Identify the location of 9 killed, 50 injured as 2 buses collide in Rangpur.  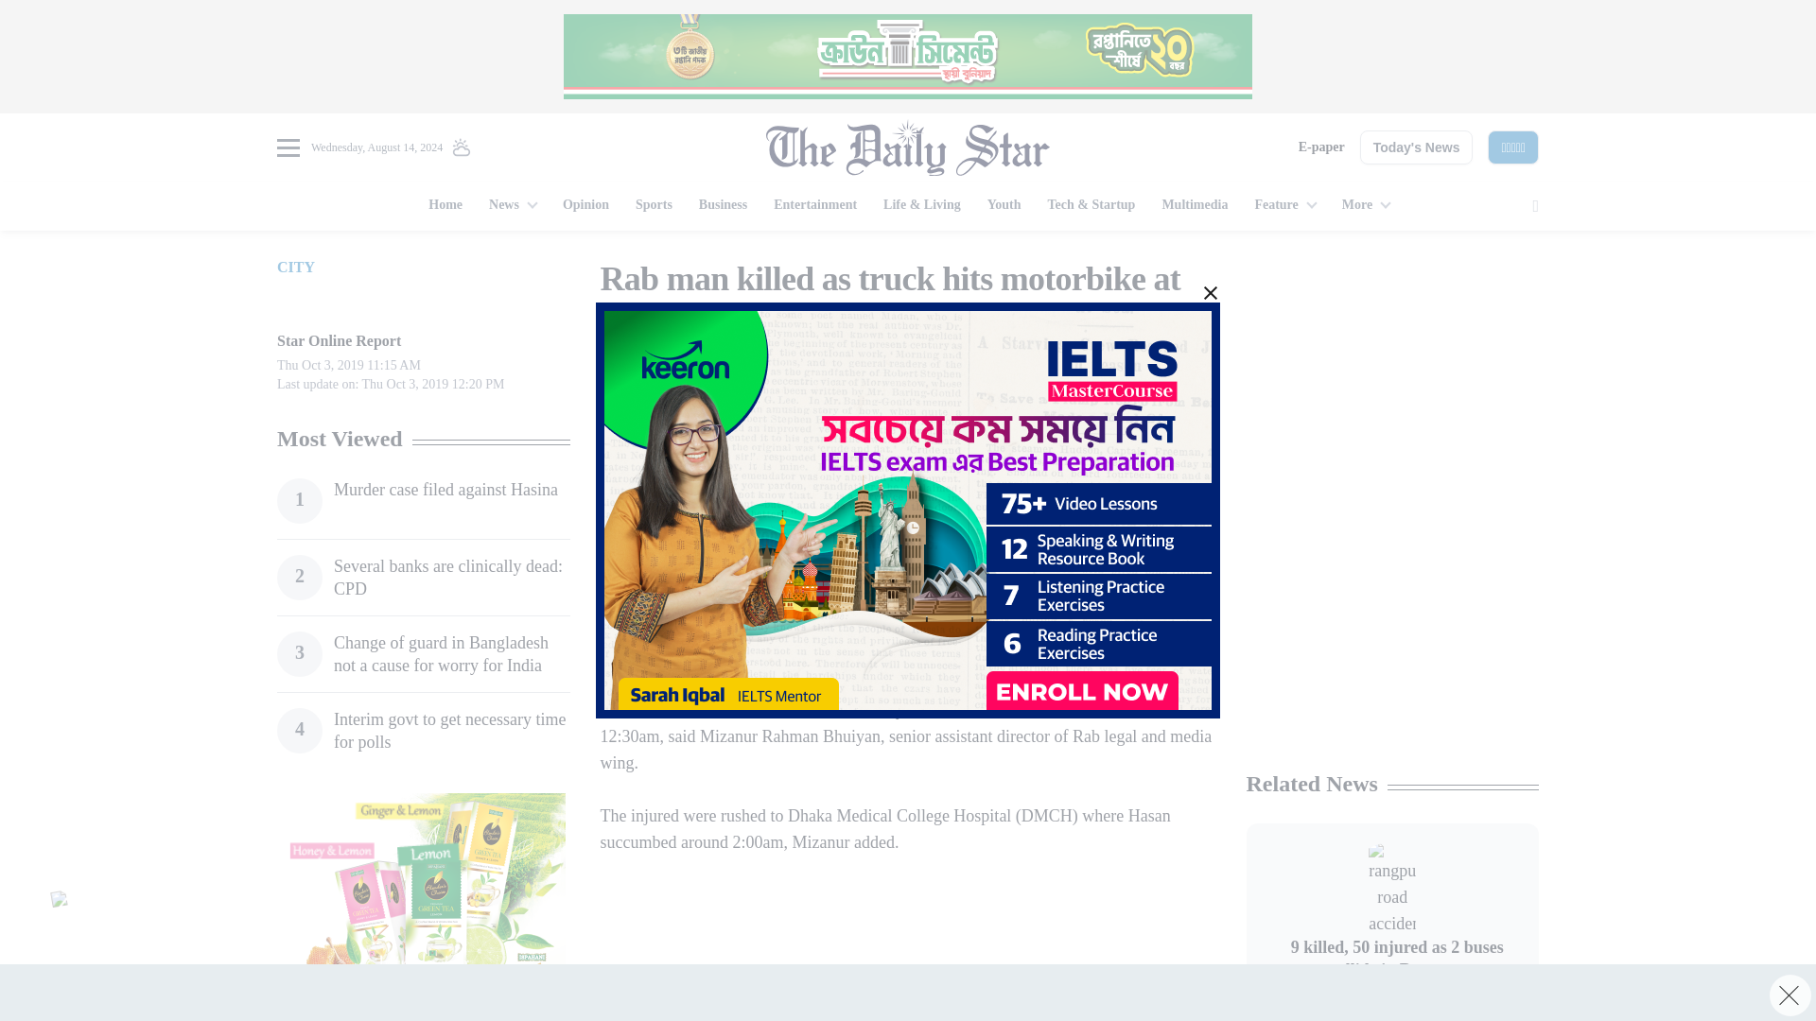
(1392, 890).